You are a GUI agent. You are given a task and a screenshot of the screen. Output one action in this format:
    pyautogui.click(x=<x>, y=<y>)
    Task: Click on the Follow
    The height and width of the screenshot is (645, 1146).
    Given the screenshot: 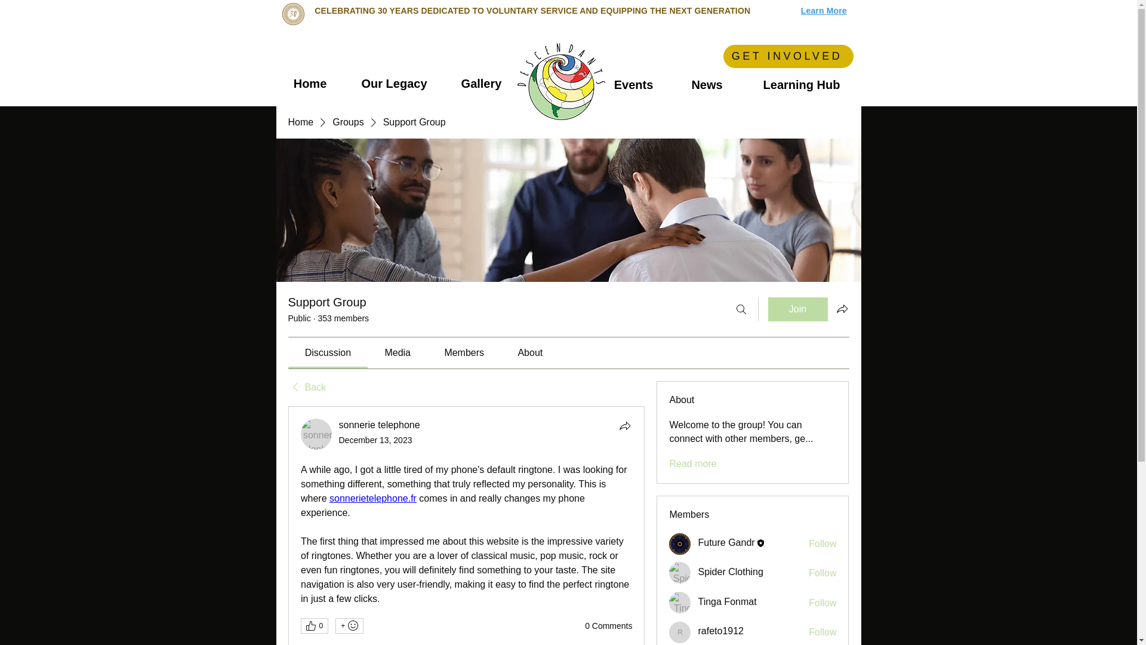 What is the action you would take?
    pyautogui.click(x=822, y=632)
    